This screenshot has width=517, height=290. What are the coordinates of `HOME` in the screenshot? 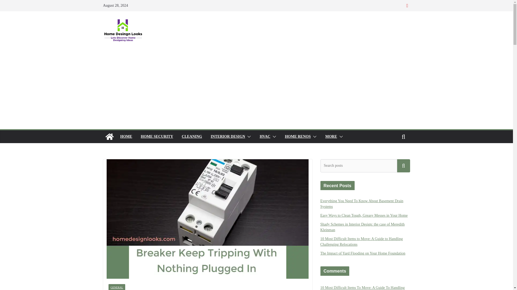 It's located at (126, 136).